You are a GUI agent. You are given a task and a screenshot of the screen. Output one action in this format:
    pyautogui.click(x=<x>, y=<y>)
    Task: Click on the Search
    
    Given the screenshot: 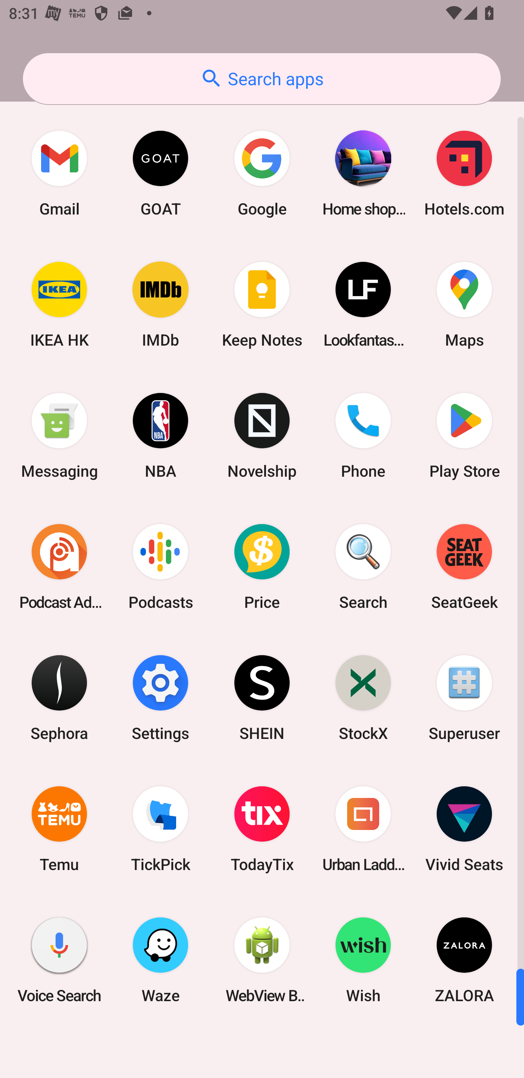 What is the action you would take?
    pyautogui.click(x=363, y=566)
    